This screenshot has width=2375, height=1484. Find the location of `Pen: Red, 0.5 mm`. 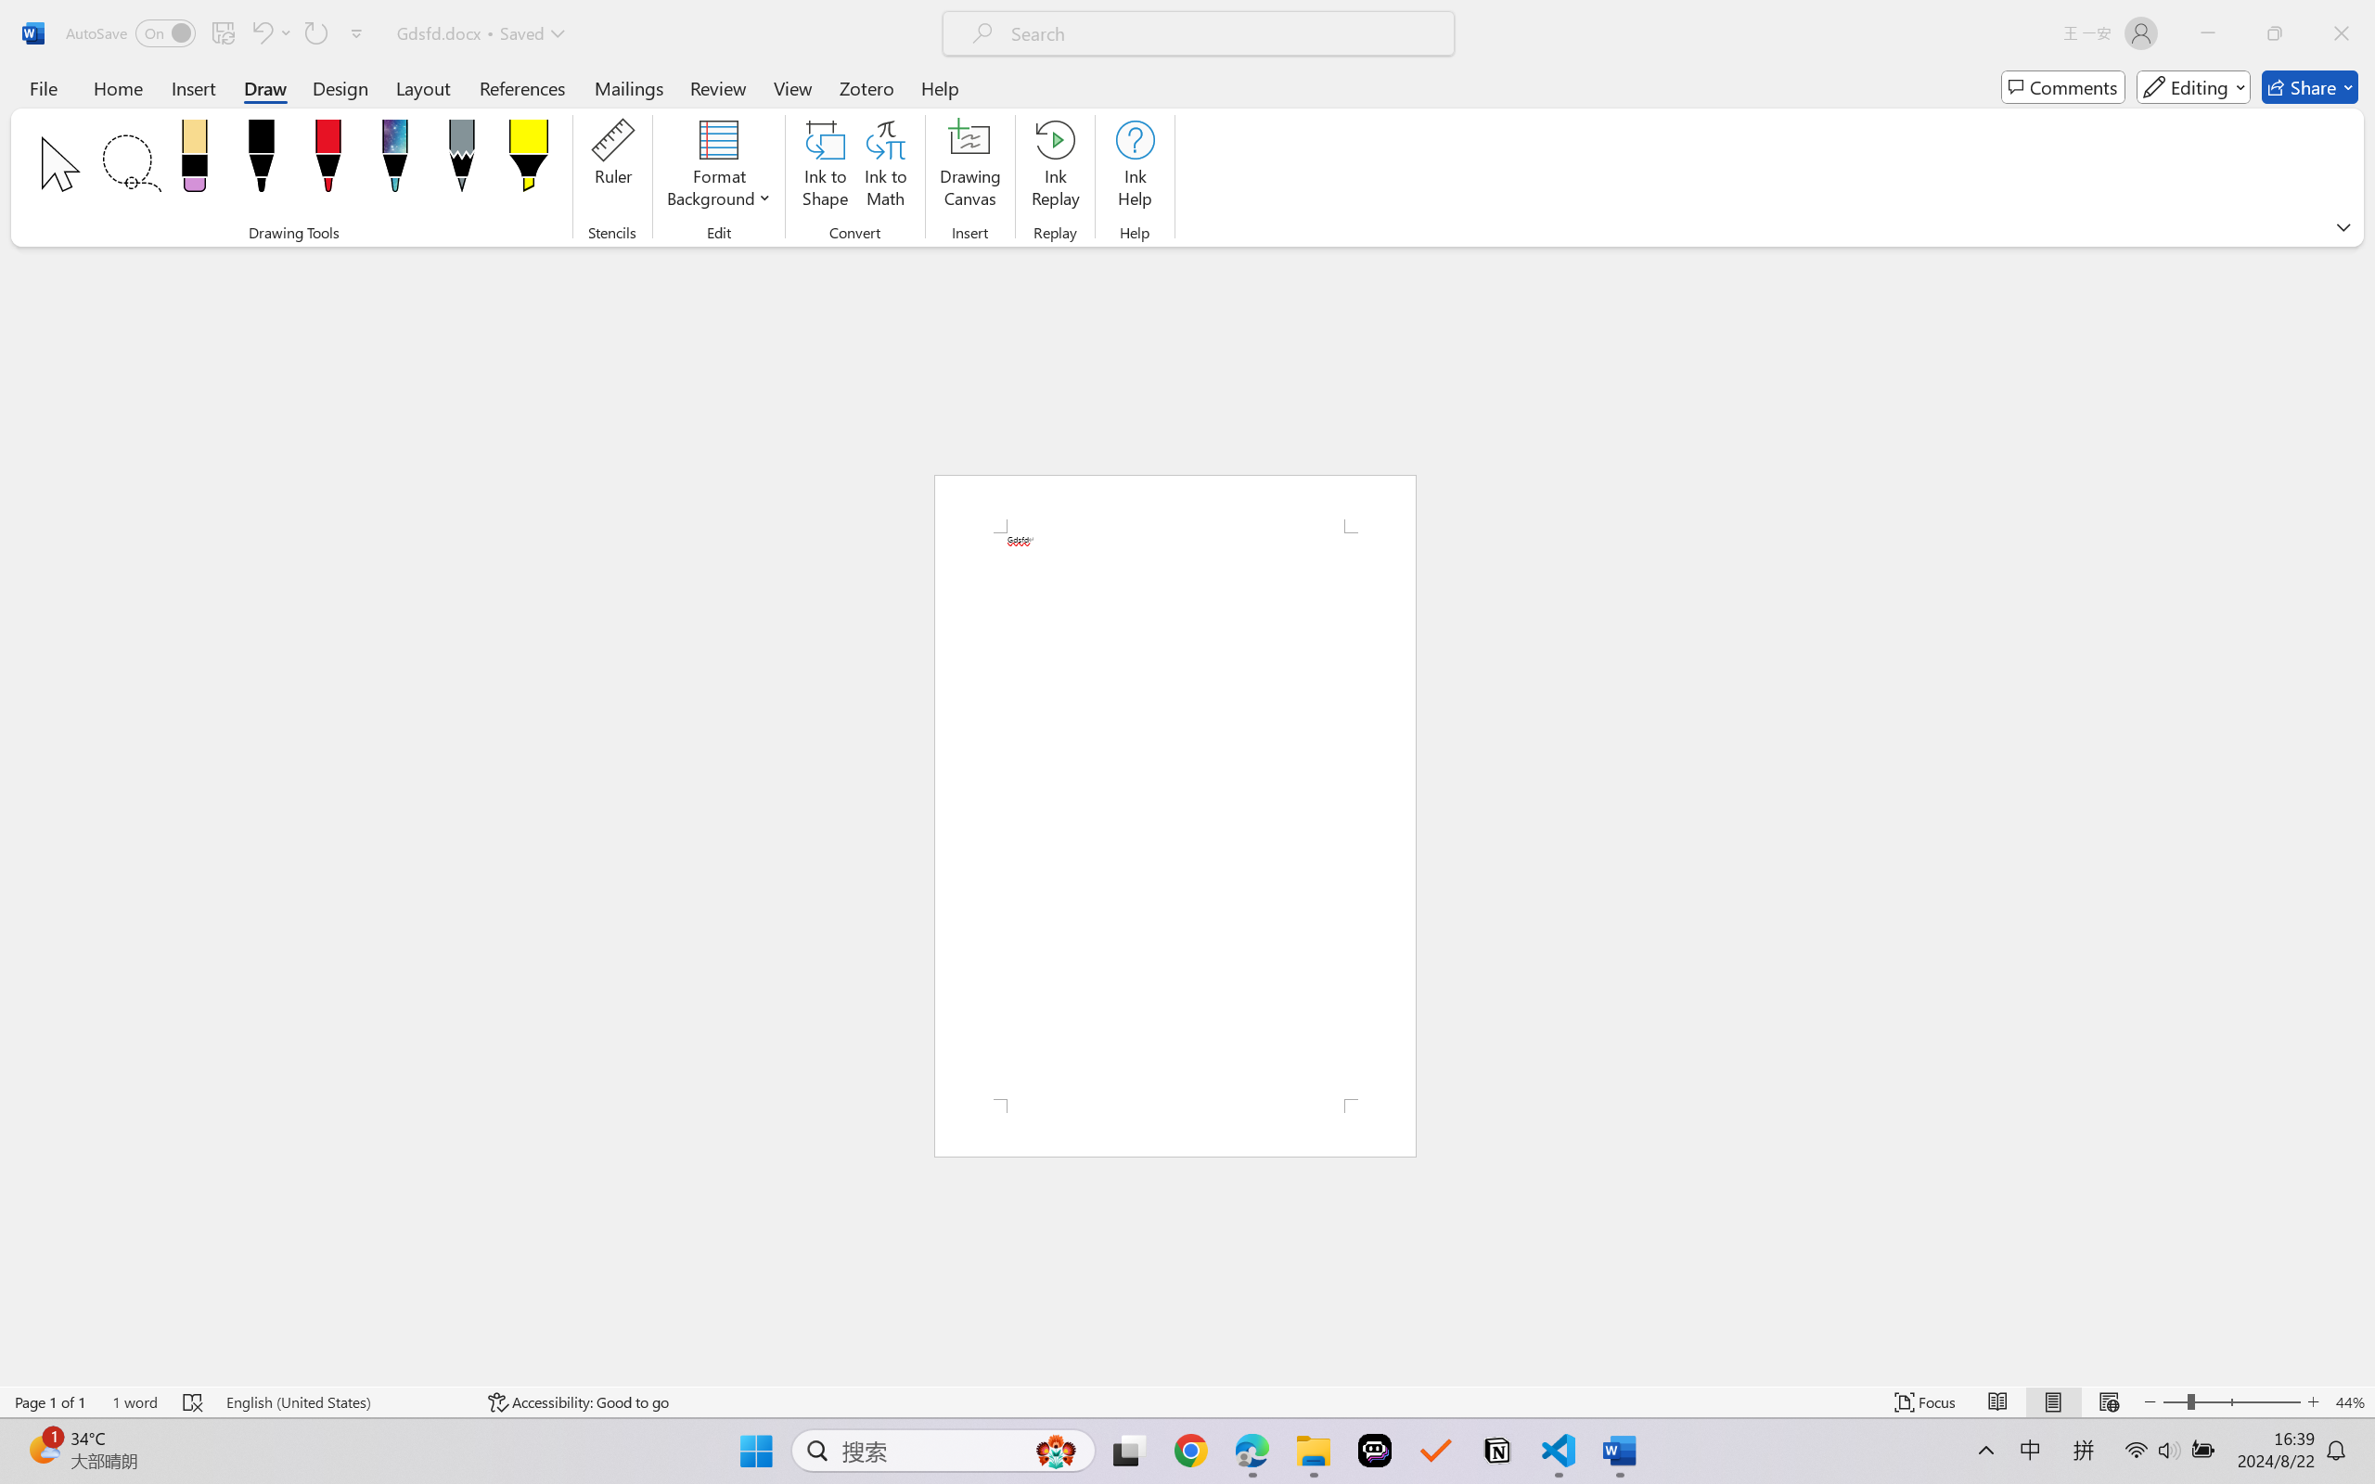

Pen: Red, 0.5 mm is located at coordinates (327, 161).